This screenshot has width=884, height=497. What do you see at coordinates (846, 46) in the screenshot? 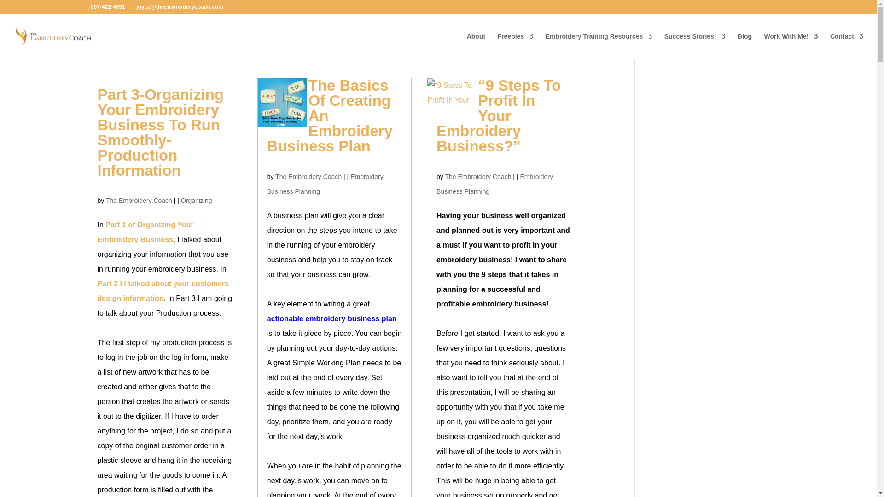
I see `Contact` at bounding box center [846, 46].